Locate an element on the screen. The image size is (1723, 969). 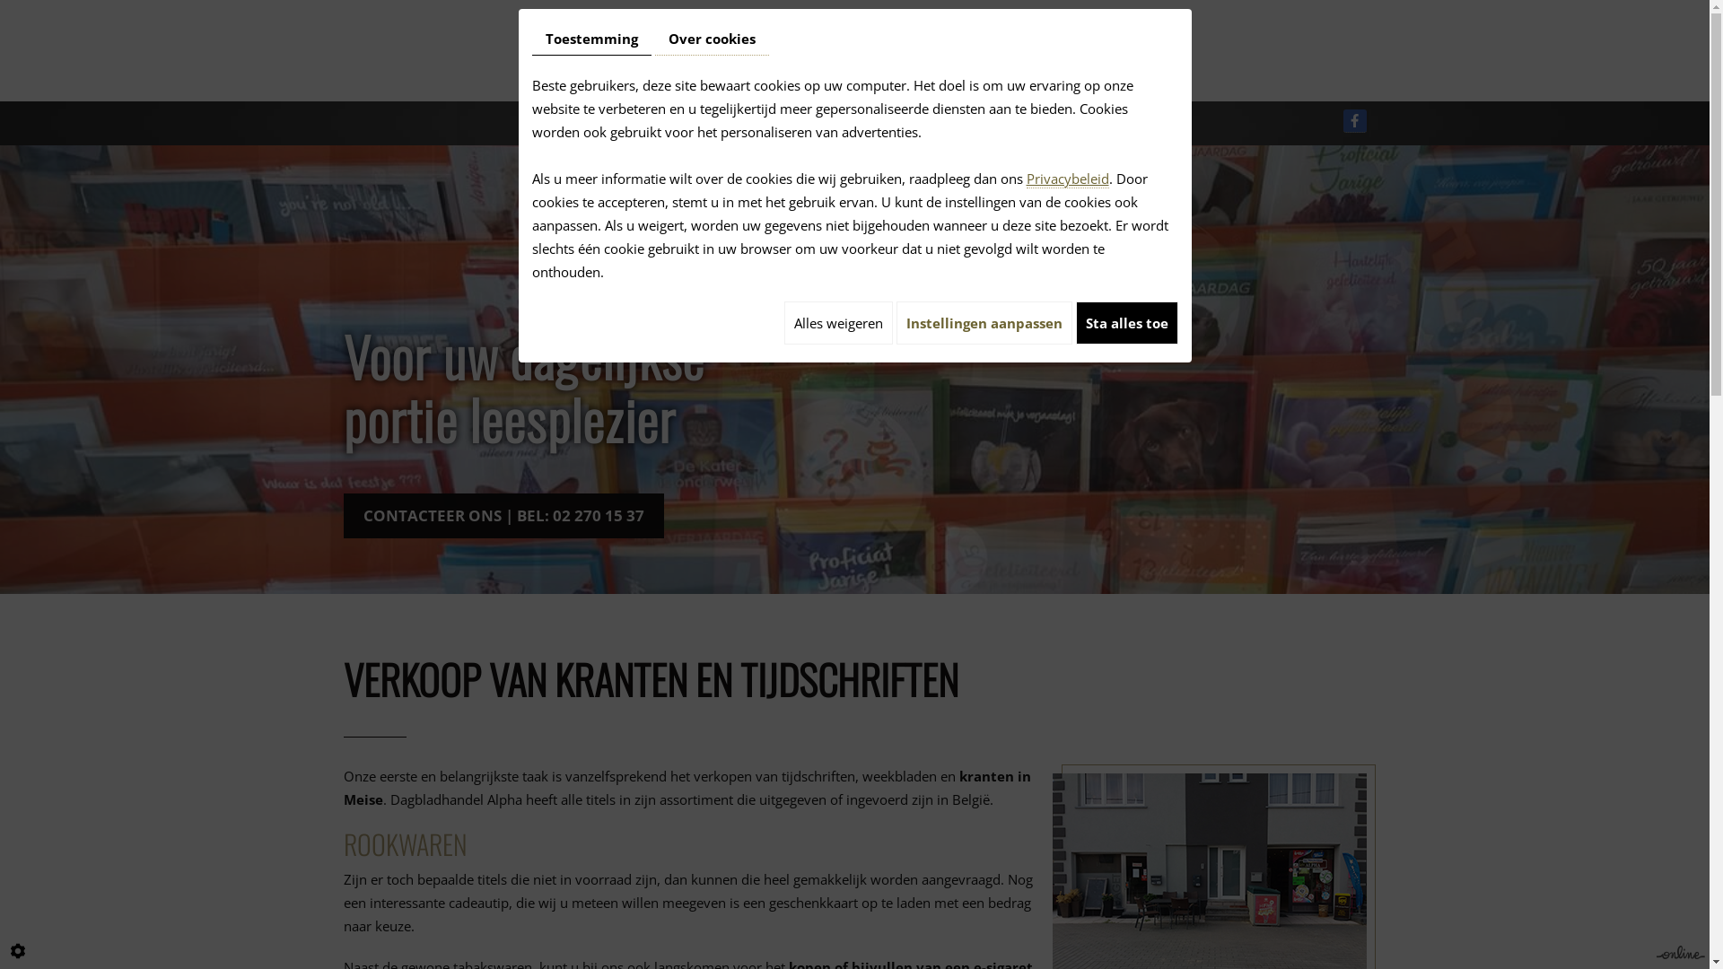
Instellingen aanpassen is located at coordinates (984, 323).